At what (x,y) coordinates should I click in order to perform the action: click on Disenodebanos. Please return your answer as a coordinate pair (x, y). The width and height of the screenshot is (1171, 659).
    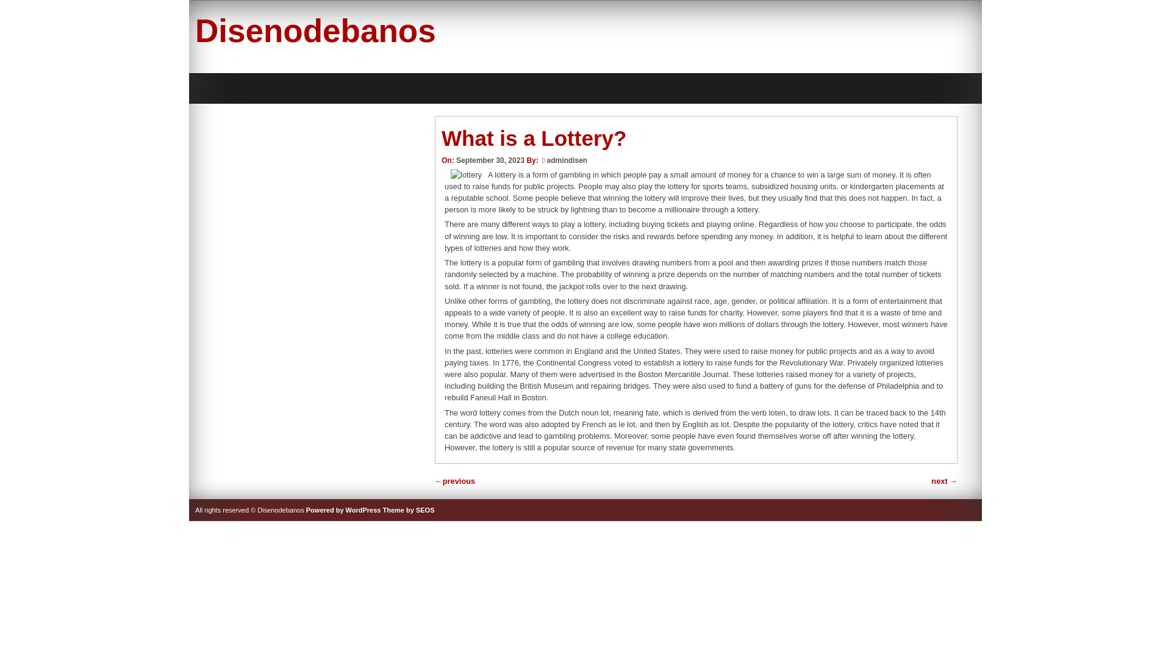
    Looking at the image, I should click on (315, 31).